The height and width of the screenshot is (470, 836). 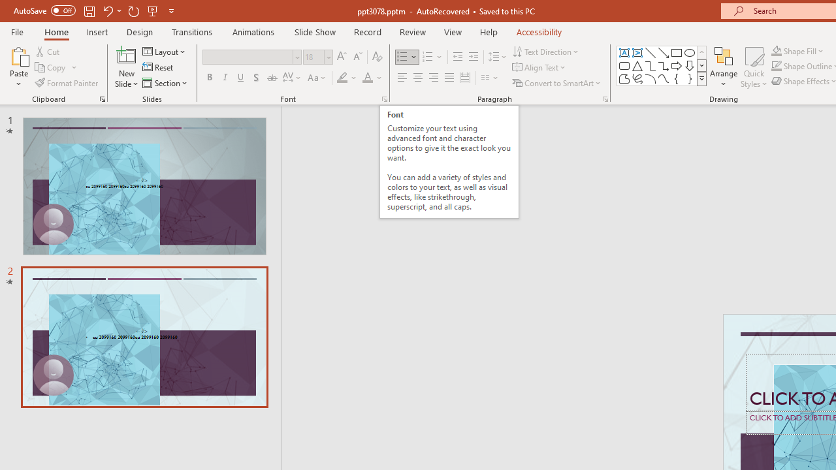 What do you see at coordinates (637, 78) in the screenshot?
I see `Freeform: Scribble` at bounding box center [637, 78].